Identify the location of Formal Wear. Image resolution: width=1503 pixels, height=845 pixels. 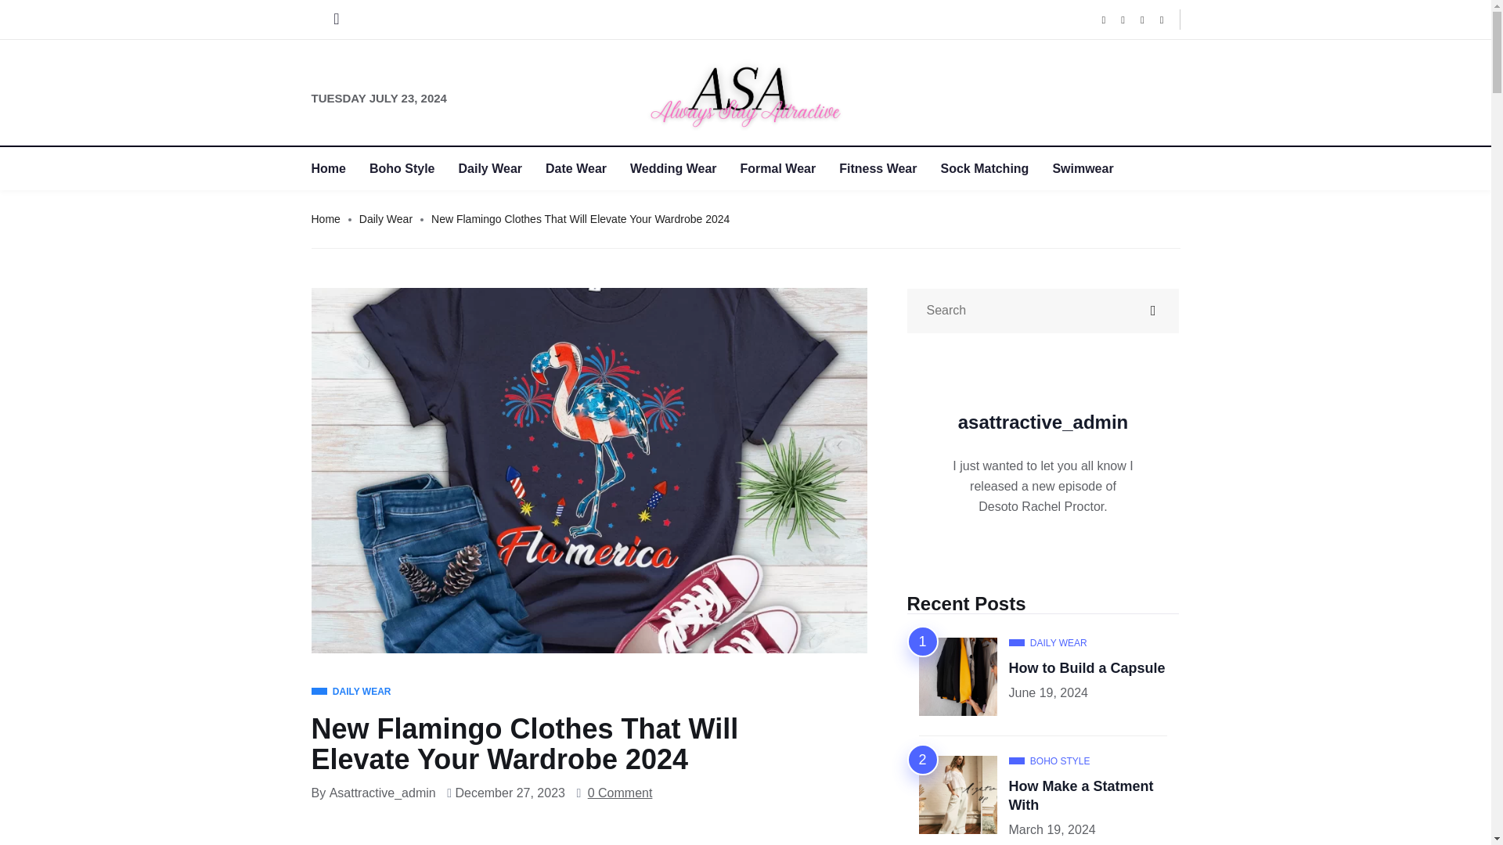
(791, 168).